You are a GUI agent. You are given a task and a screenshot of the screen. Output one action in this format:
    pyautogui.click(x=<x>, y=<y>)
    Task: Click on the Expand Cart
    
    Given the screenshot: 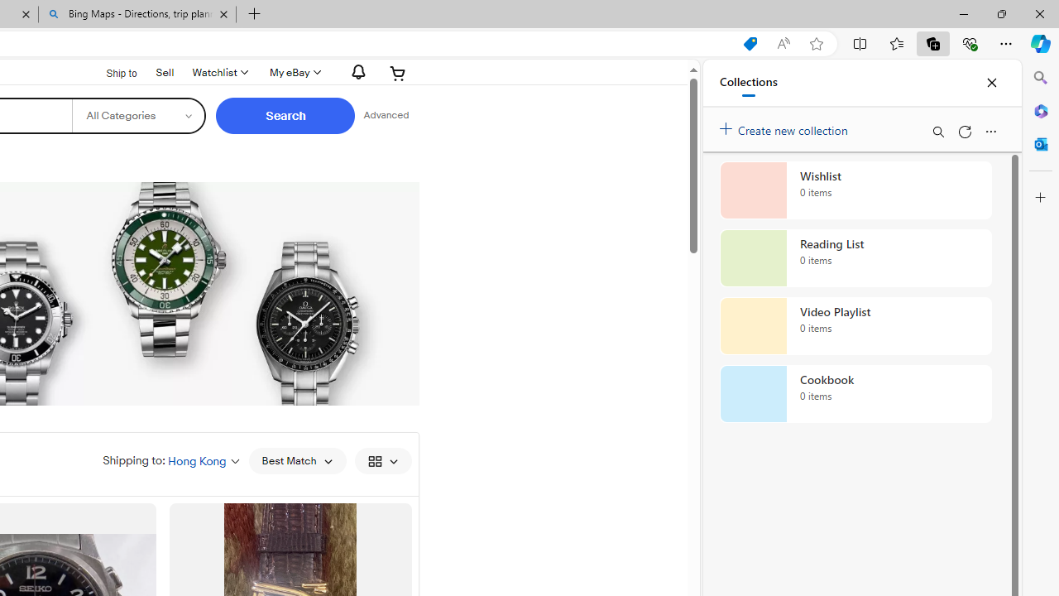 What is the action you would take?
    pyautogui.click(x=398, y=73)
    